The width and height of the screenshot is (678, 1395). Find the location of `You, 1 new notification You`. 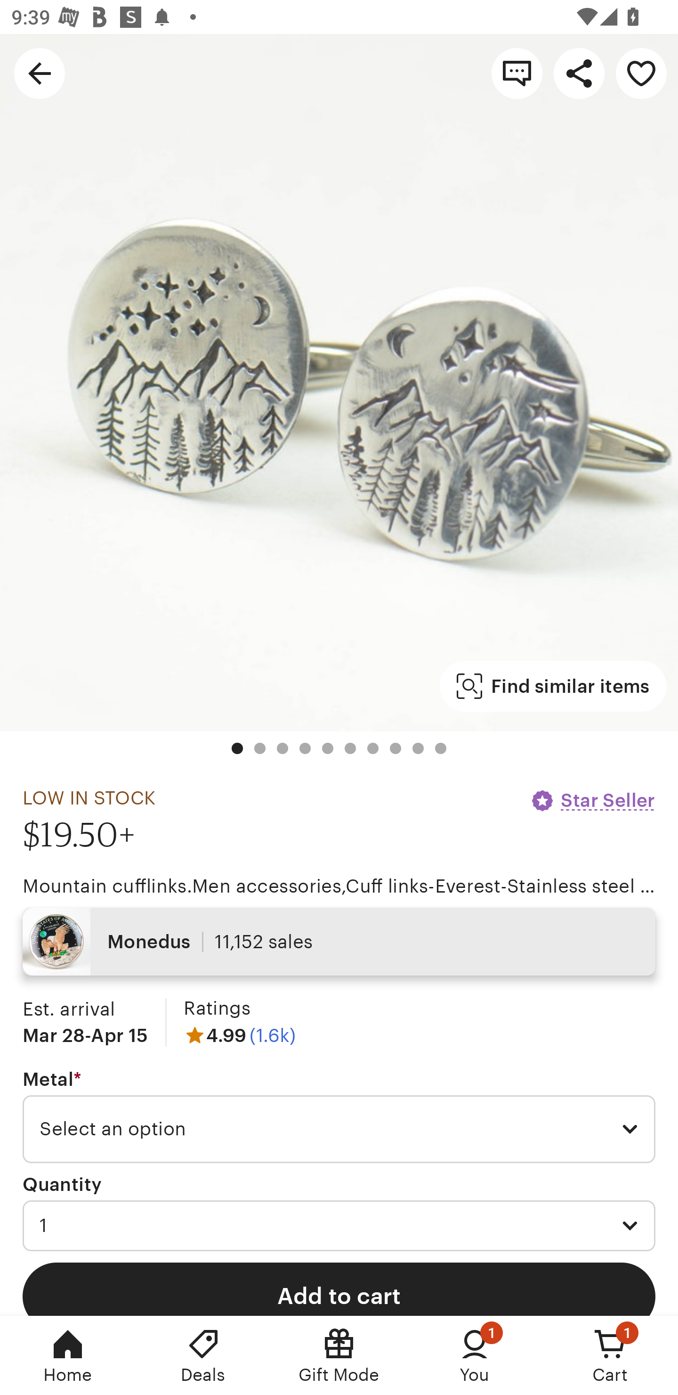

You, 1 new notification You is located at coordinates (475, 1355).